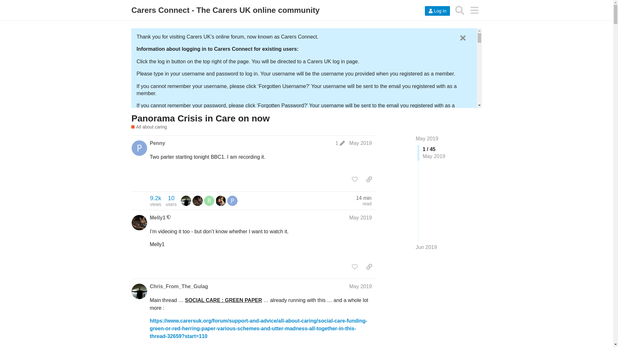  I want to click on Jump to the first post, so click(340, 143).